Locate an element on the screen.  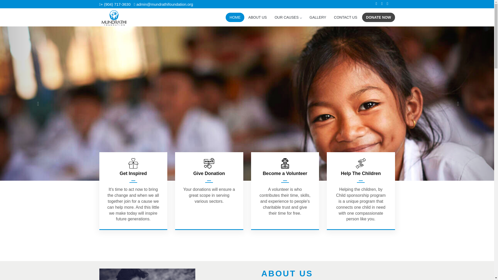
HOME is located at coordinates (235, 17).